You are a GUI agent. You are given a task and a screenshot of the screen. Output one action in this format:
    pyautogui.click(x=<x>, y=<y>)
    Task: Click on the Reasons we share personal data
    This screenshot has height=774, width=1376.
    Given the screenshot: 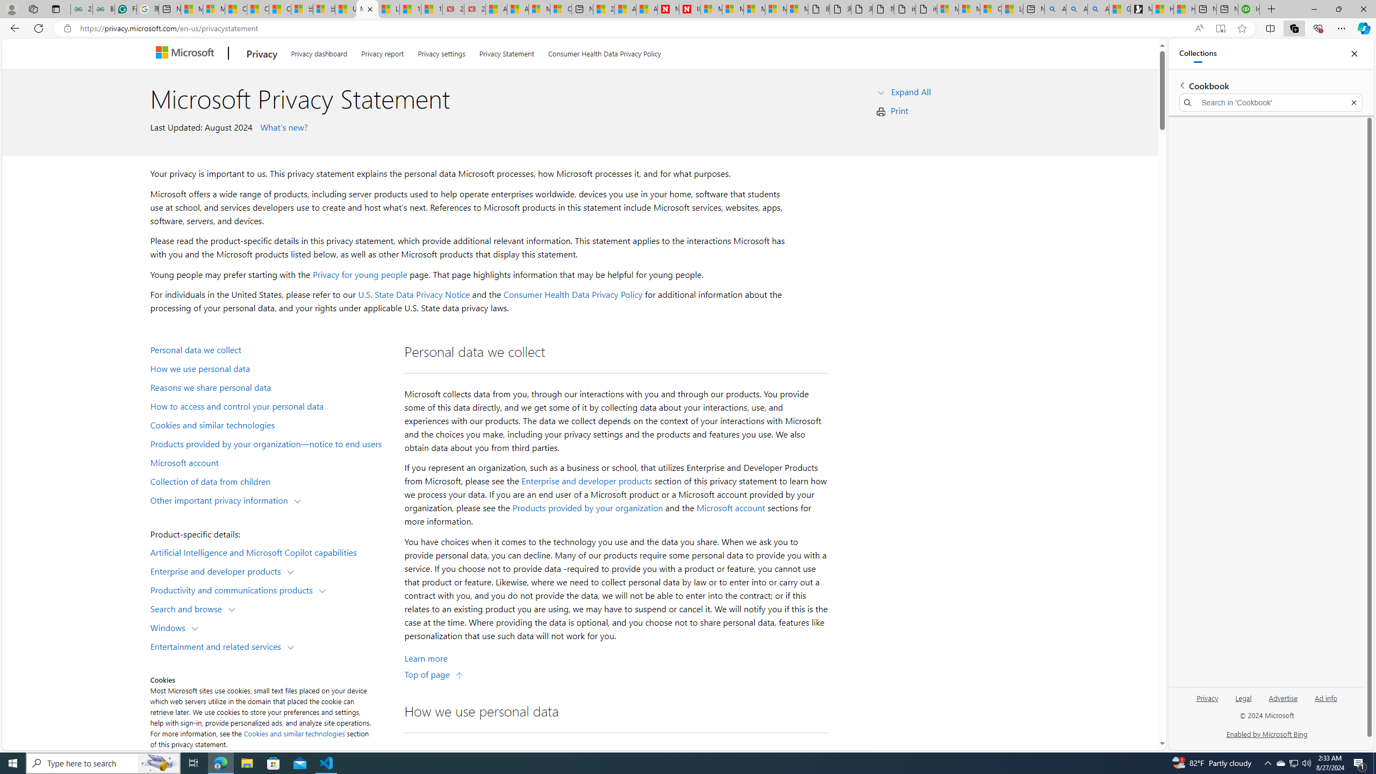 What is the action you would take?
    pyautogui.click(x=272, y=387)
    